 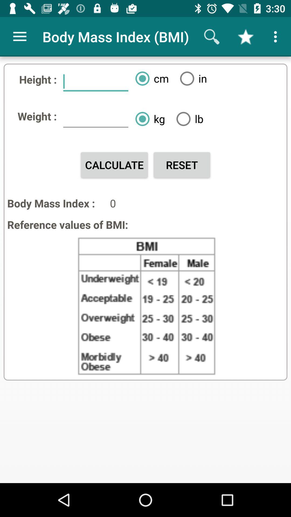 I want to click on turn off icon above the lb, so click(x=191, y=78).